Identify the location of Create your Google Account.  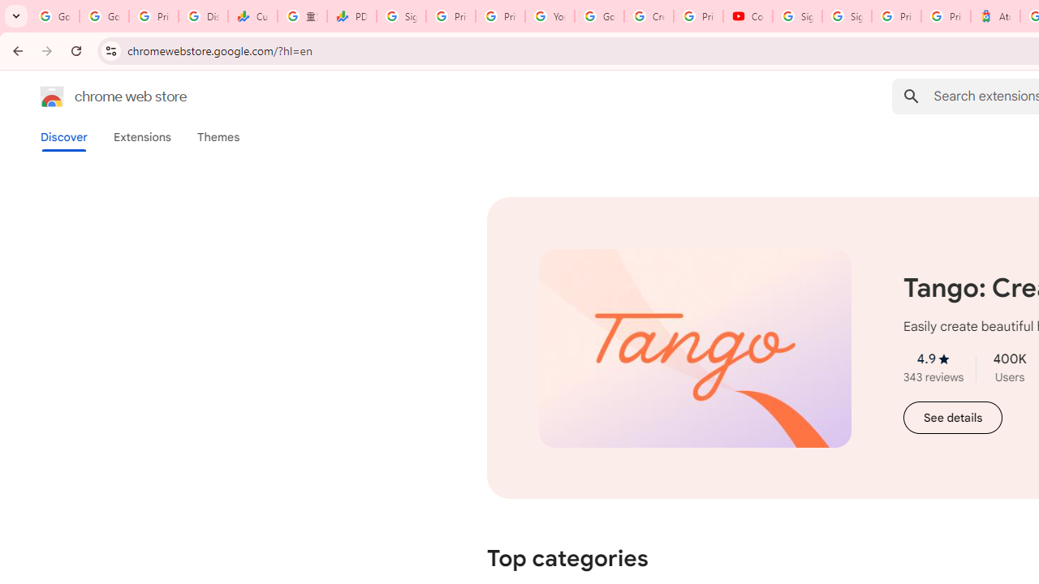
(649, 16).